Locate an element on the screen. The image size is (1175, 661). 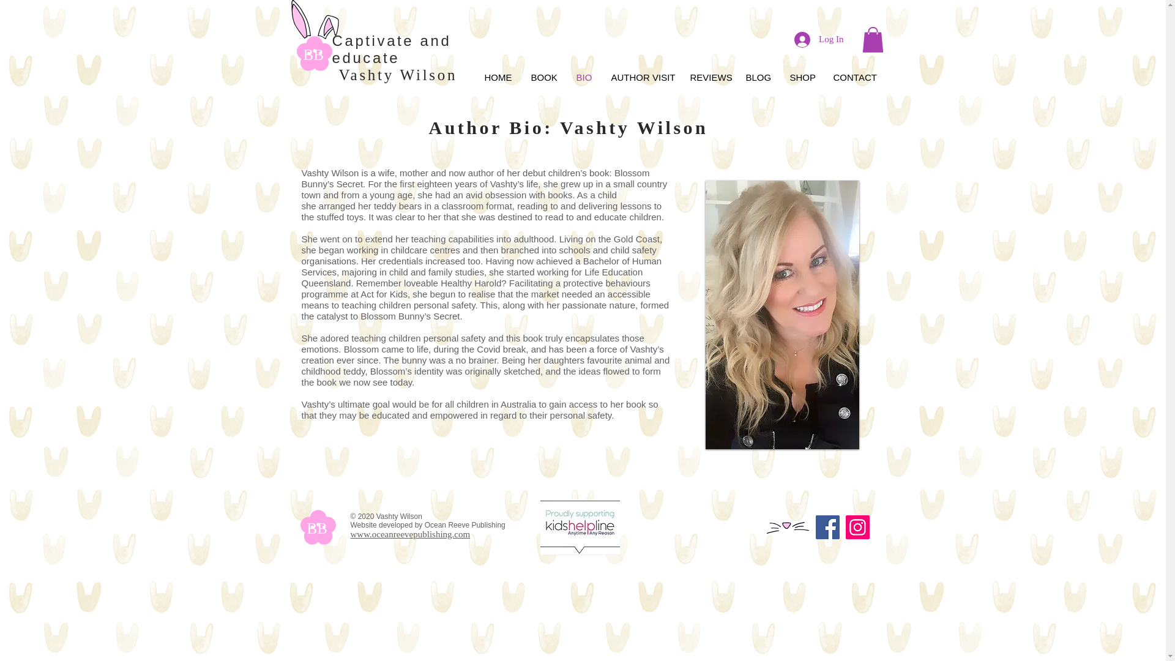
CONTACT is located at coordinates (852, 77).